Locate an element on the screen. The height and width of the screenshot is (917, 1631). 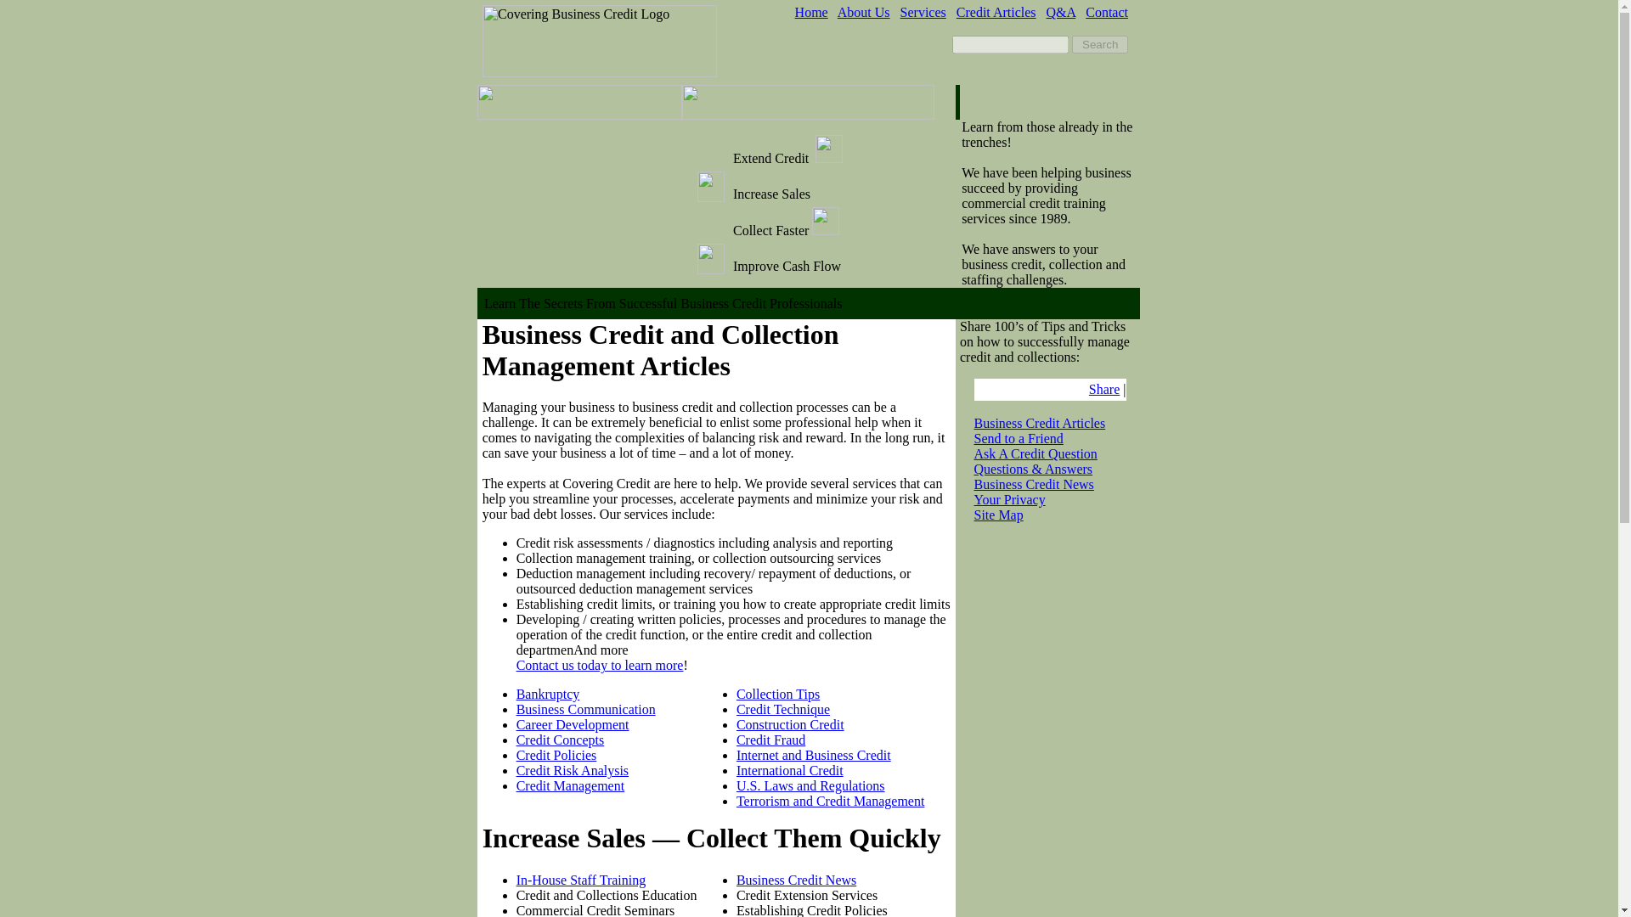
Terrorism and Credit Management is located at coordinates (831, 801).